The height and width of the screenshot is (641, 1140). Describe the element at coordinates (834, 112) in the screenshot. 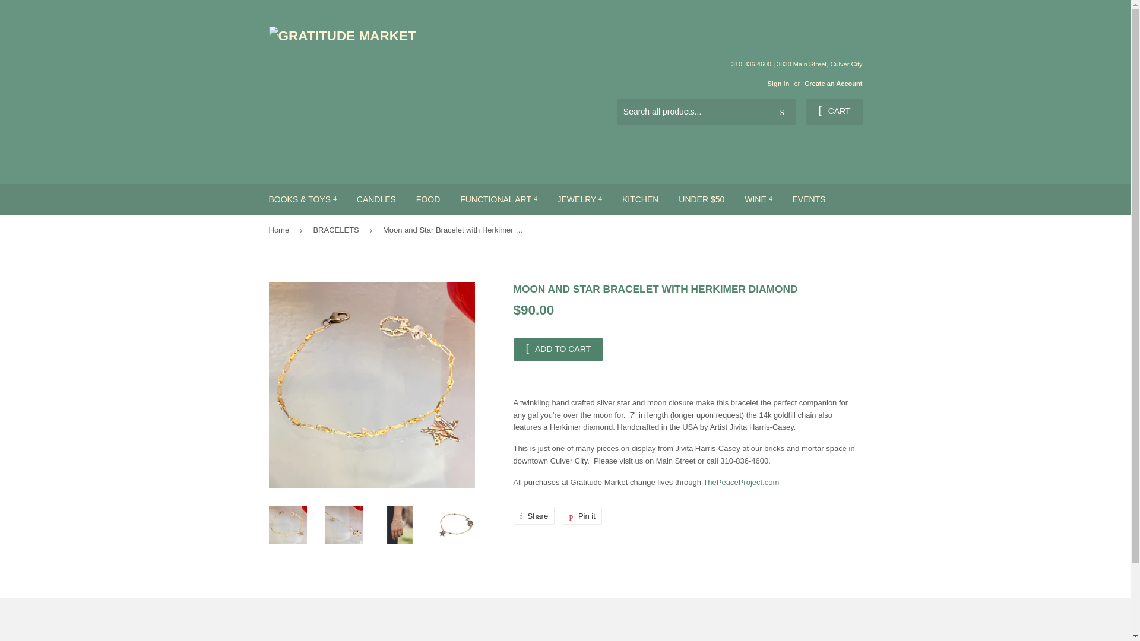

I see `CART` at that location.